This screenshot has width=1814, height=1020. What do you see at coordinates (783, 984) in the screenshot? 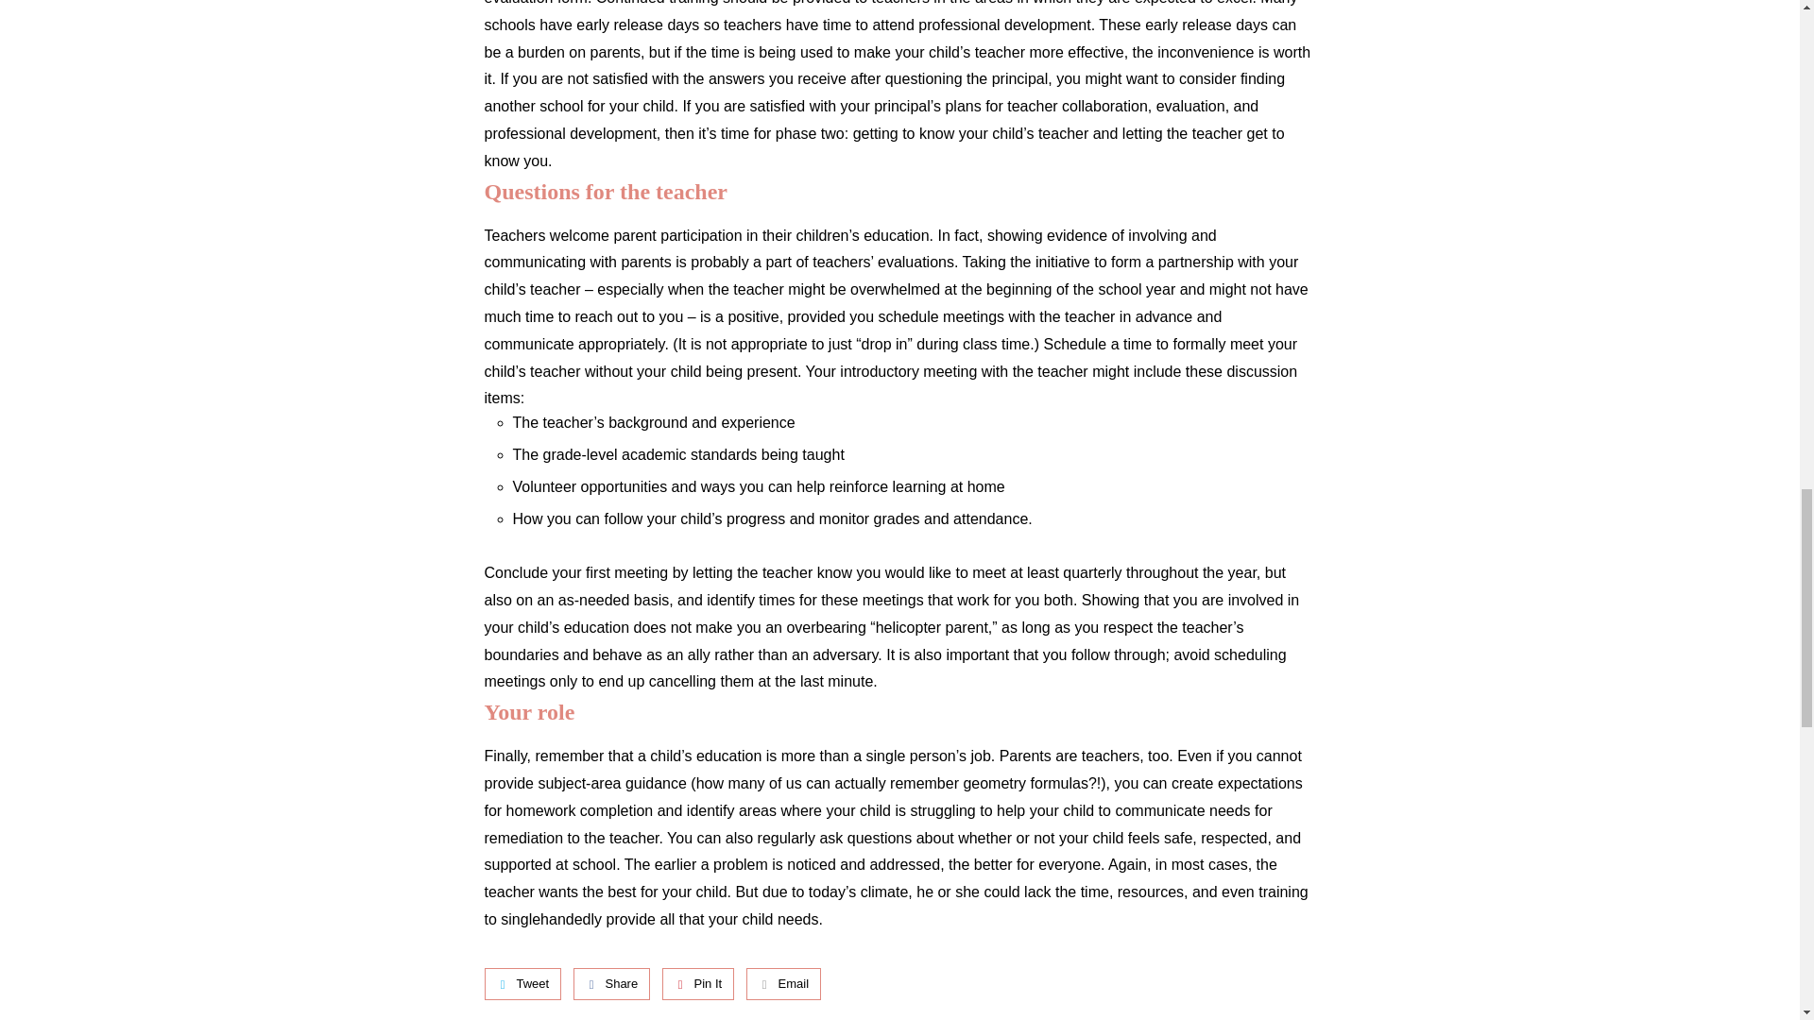
I see `Email this to a friend` at bounding box center [783, 984].